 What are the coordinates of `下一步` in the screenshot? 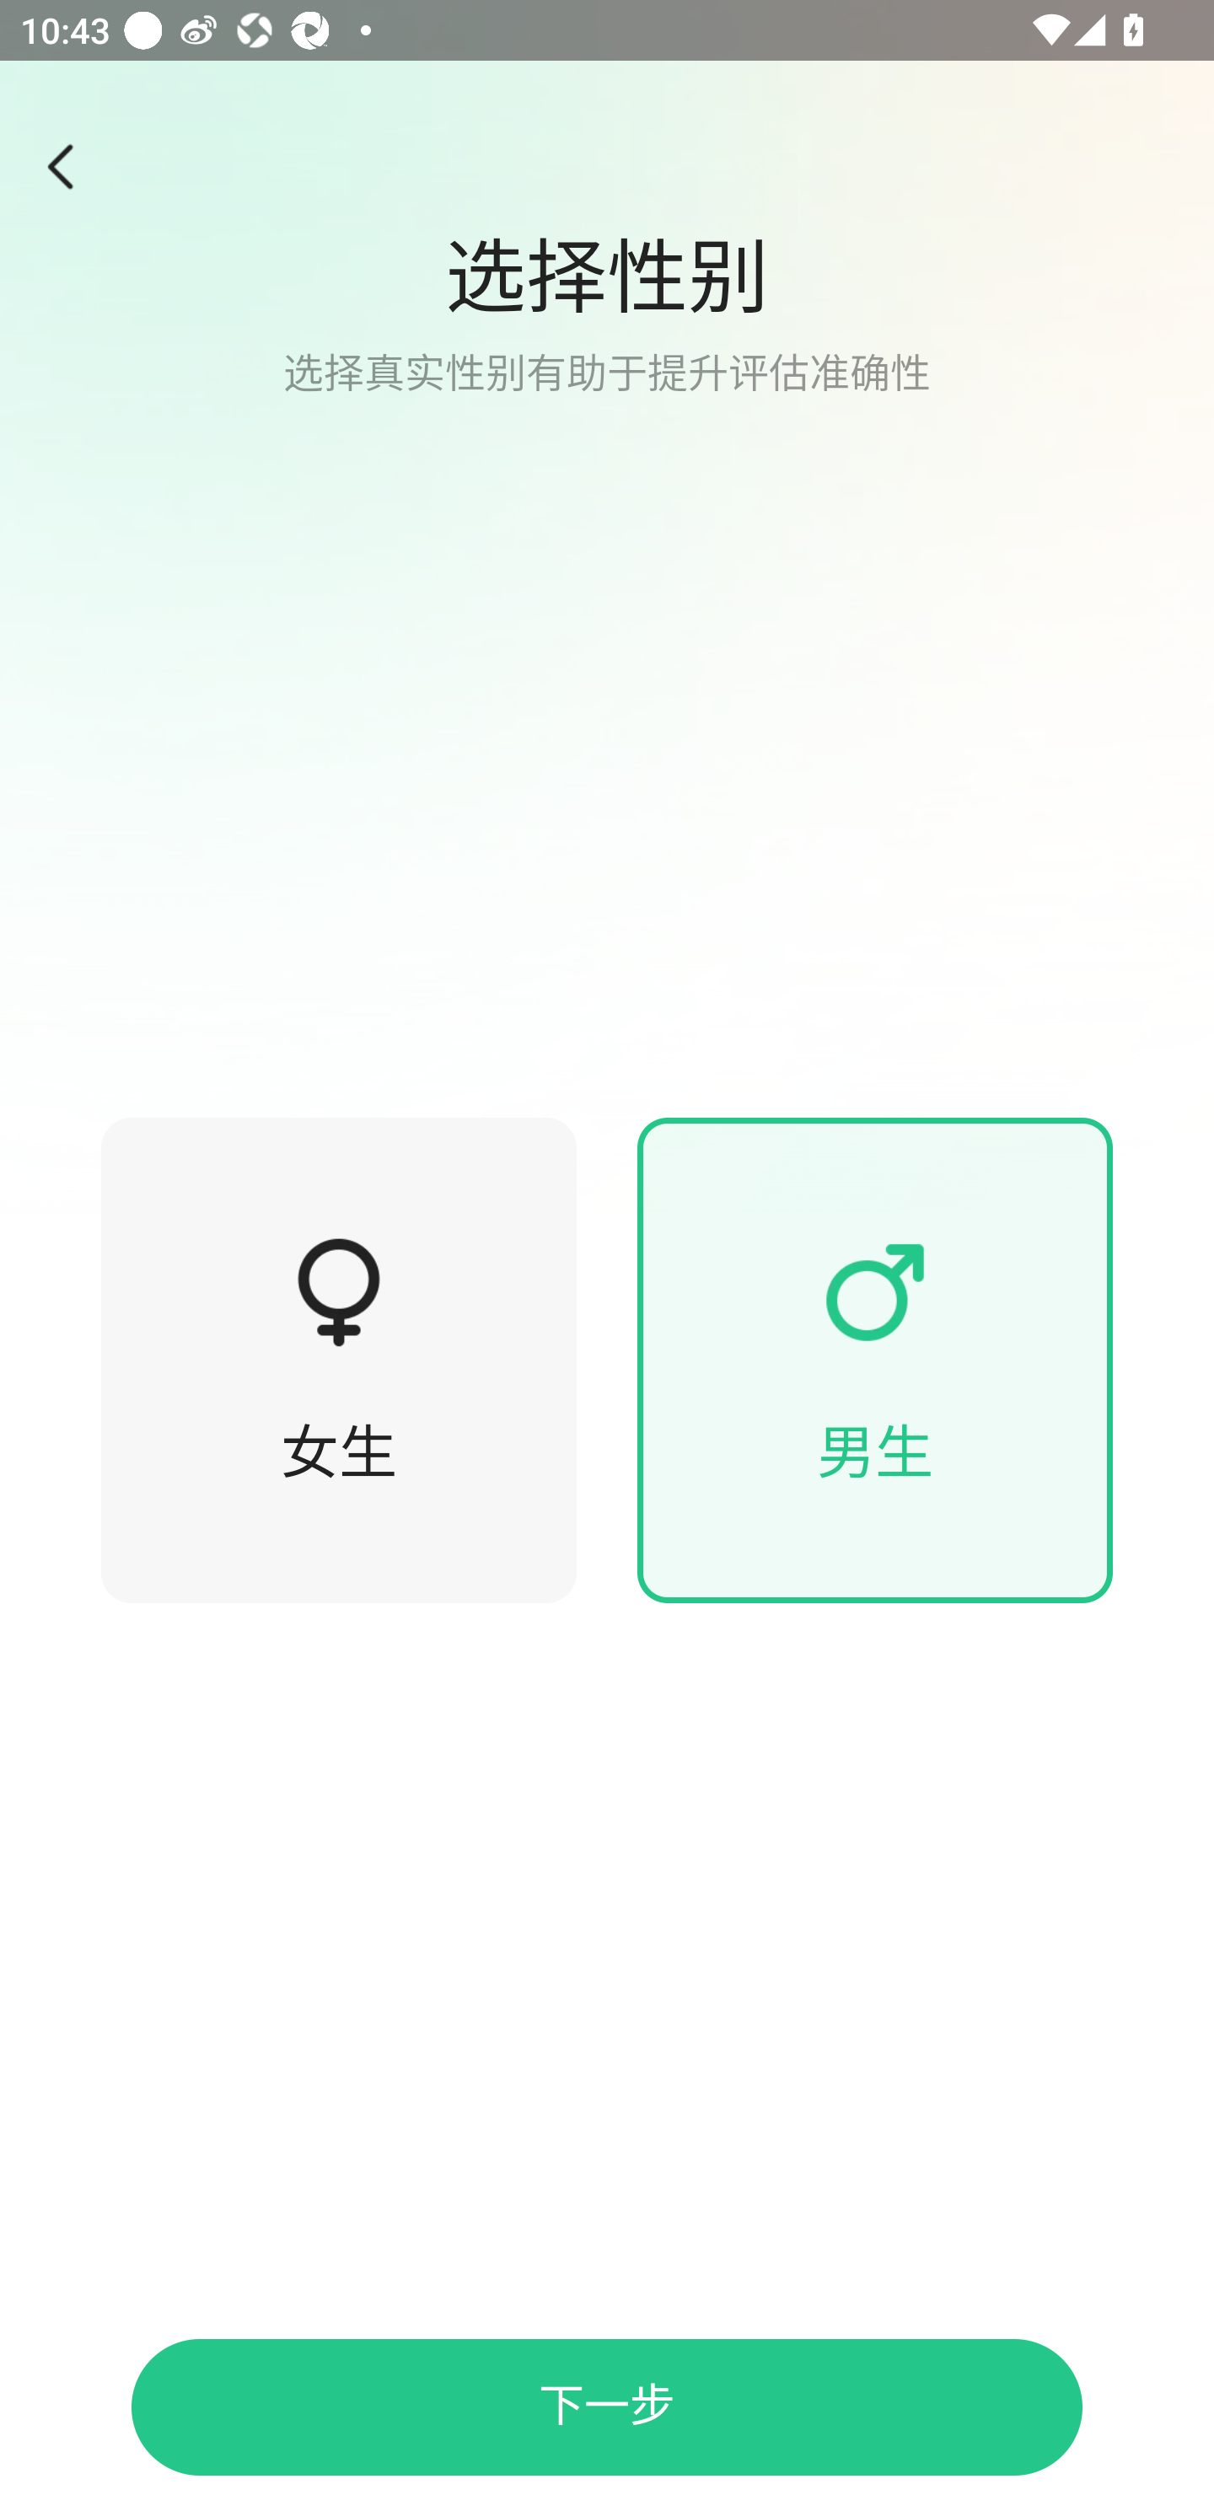 It's located at (607, 2407).